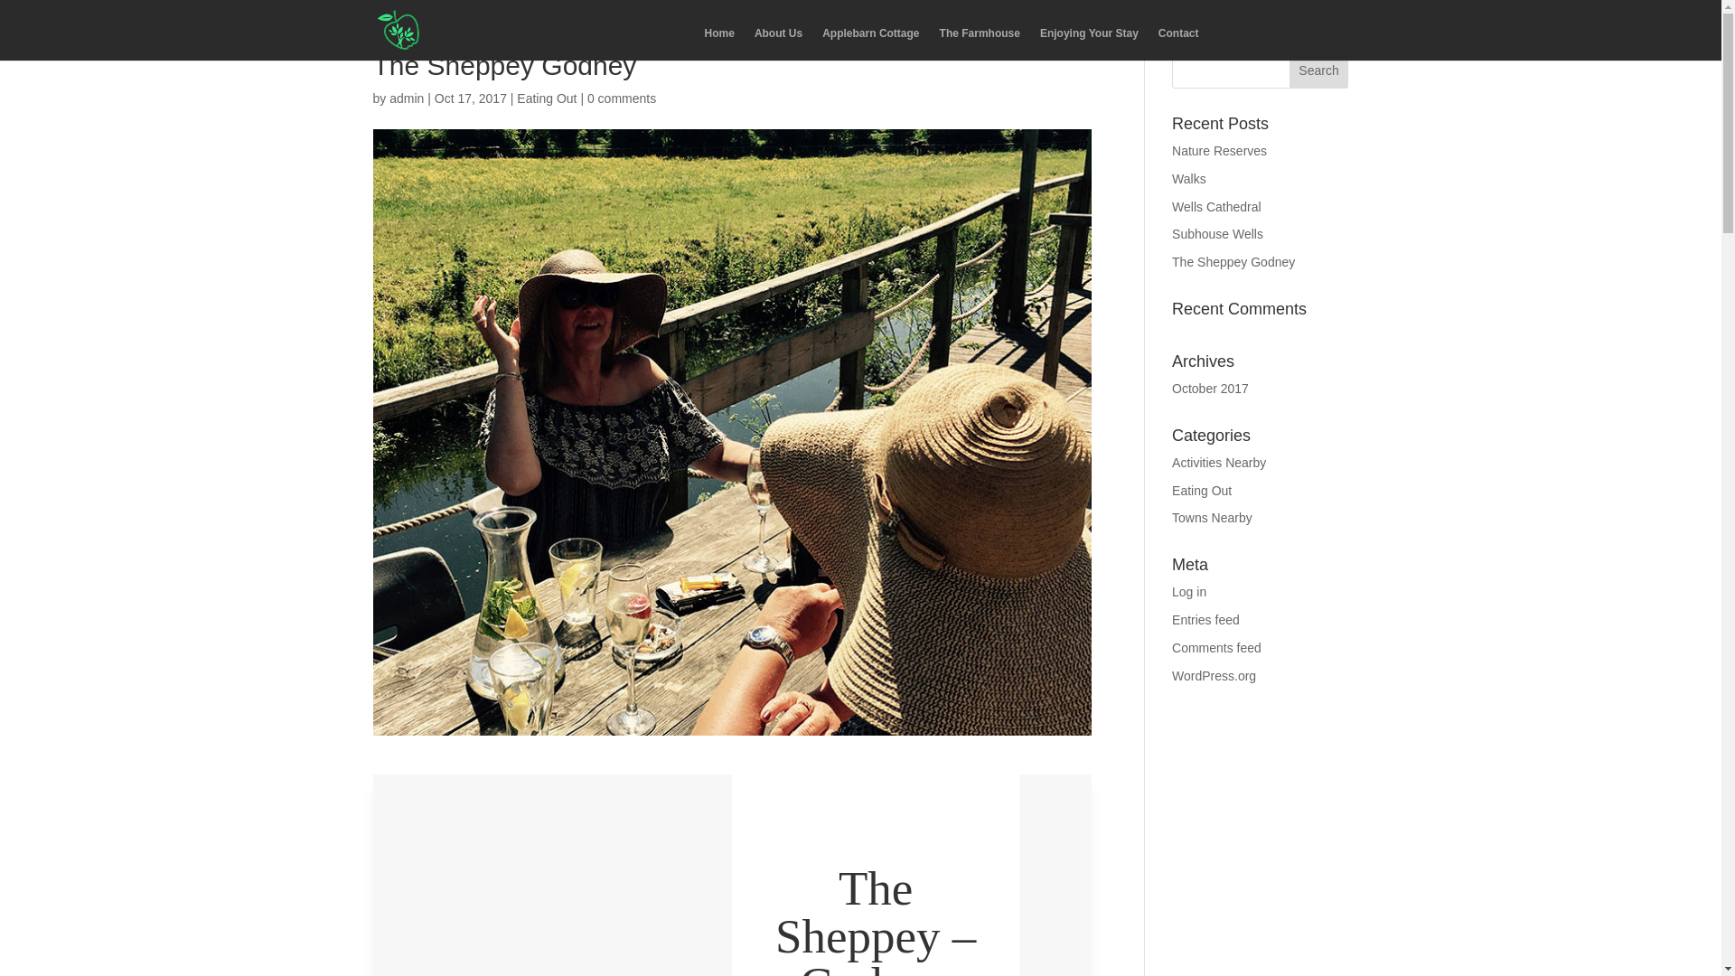 This screenshot has width=1735, height=976. I want to click on Home, so click(719, 43).